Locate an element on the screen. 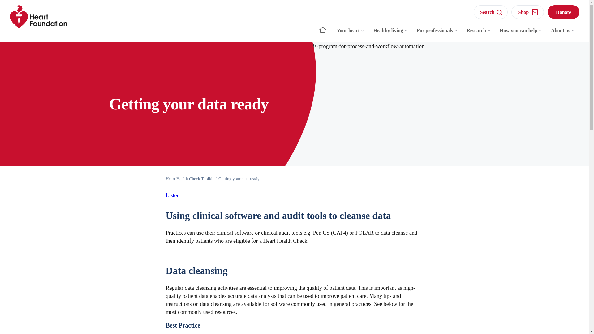 The image size is (594, 334). Research is located at coordinates (479, 33).